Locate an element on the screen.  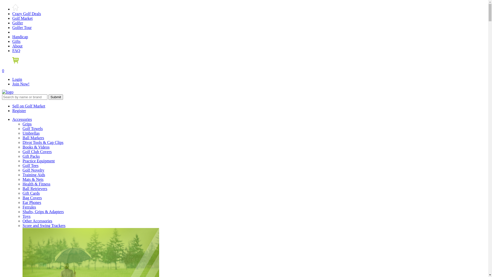
Bag Covers is located at coordinates (32, 198).